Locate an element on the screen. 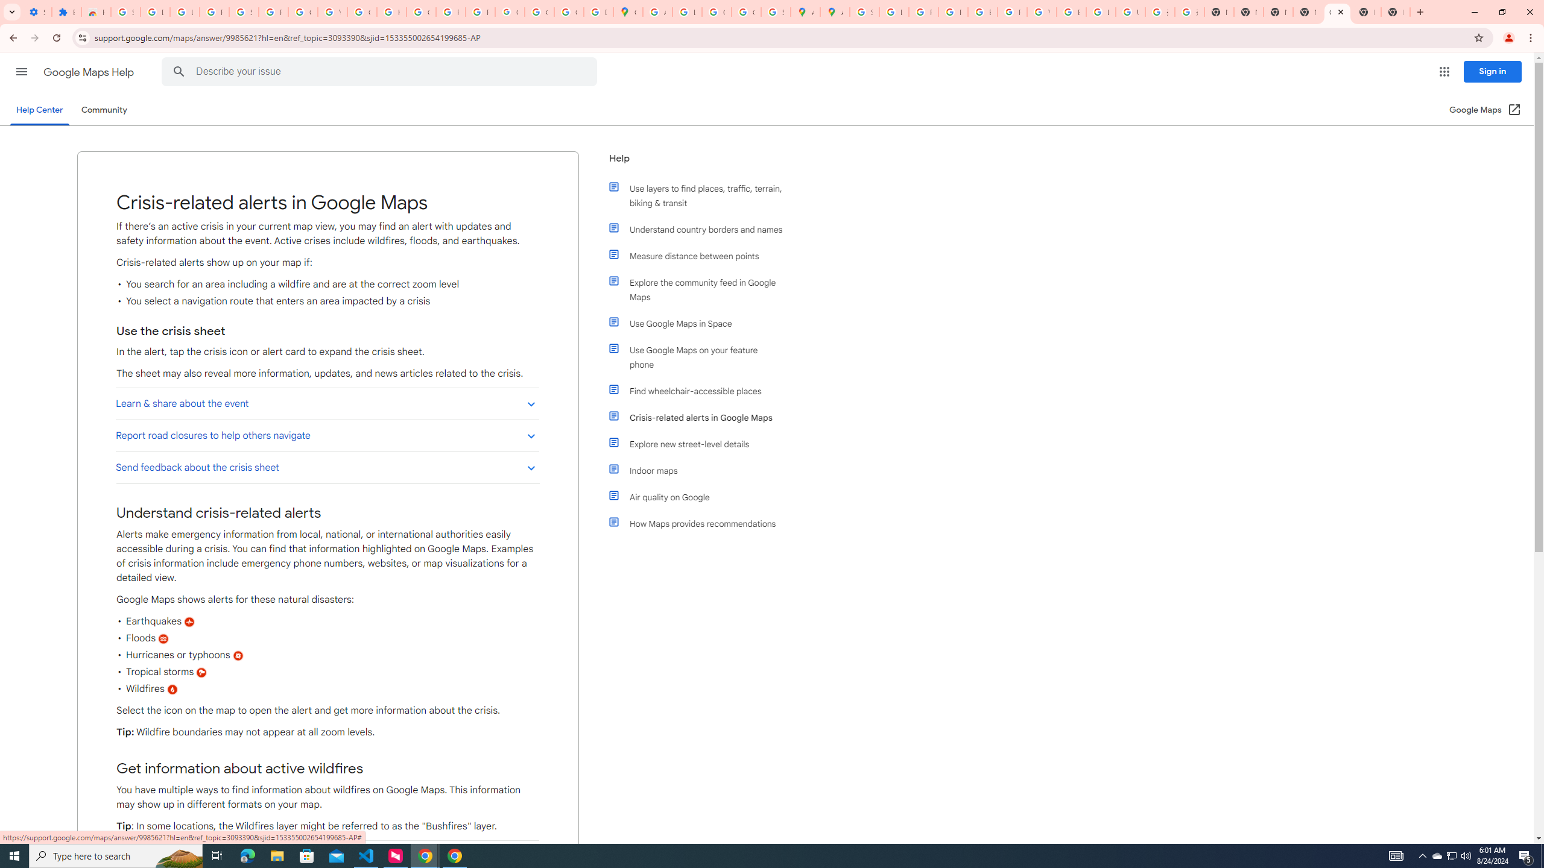 The image size is (1544, 868). Sign in - Google Accounts is located at coordinates (244, 12).